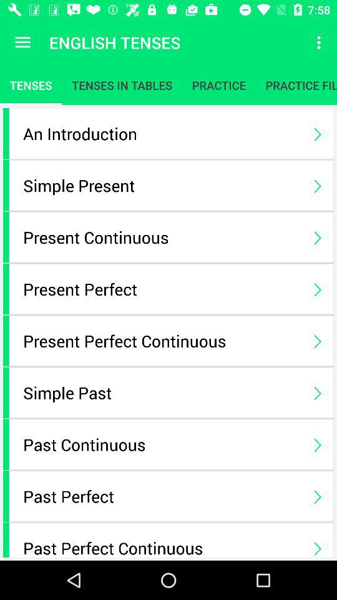  Describe the element at coordinates (162, 392) in the screenshot. I see `select the item below the present perfect continuous icon` at that location.